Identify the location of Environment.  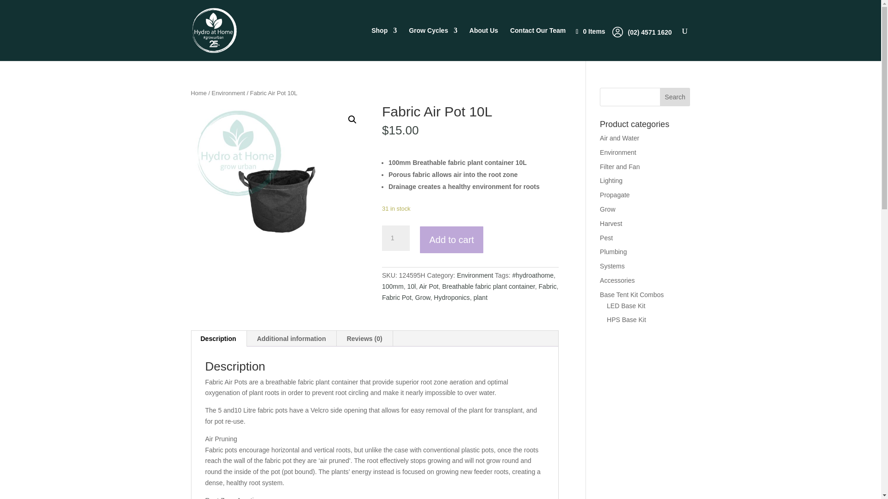
(228, 93).